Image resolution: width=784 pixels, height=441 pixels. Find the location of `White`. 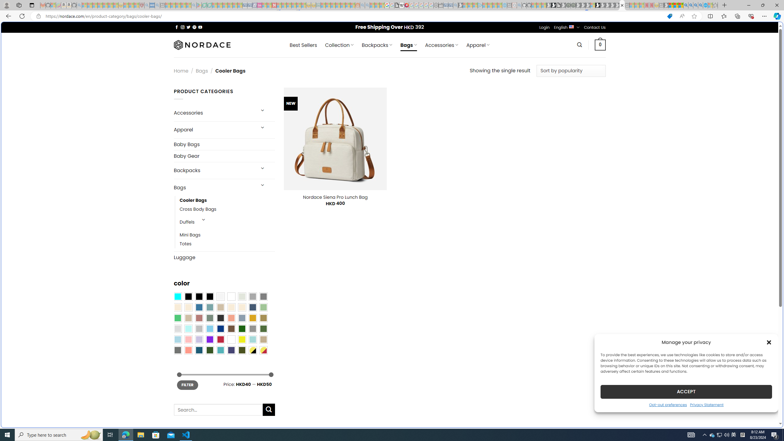

White is located at coordinates (231, 339).